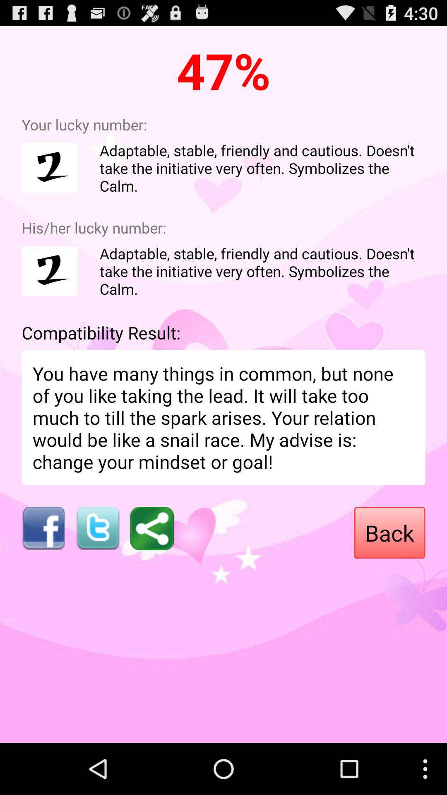 This screenshot has width=447, height=795. I want to click on share the article, so click(152, 528).